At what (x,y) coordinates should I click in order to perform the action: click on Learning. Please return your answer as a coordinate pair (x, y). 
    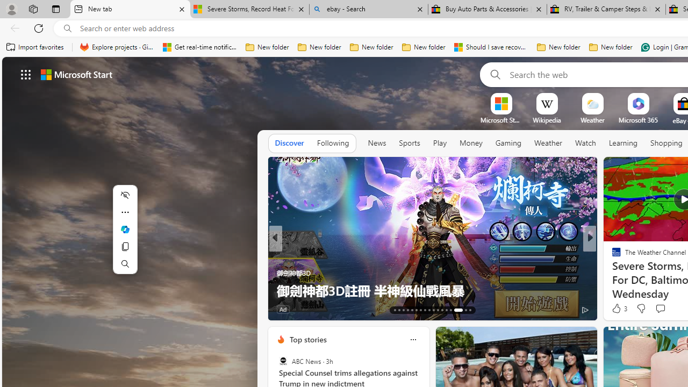
    Looking at the image, I should click on (623, 143).